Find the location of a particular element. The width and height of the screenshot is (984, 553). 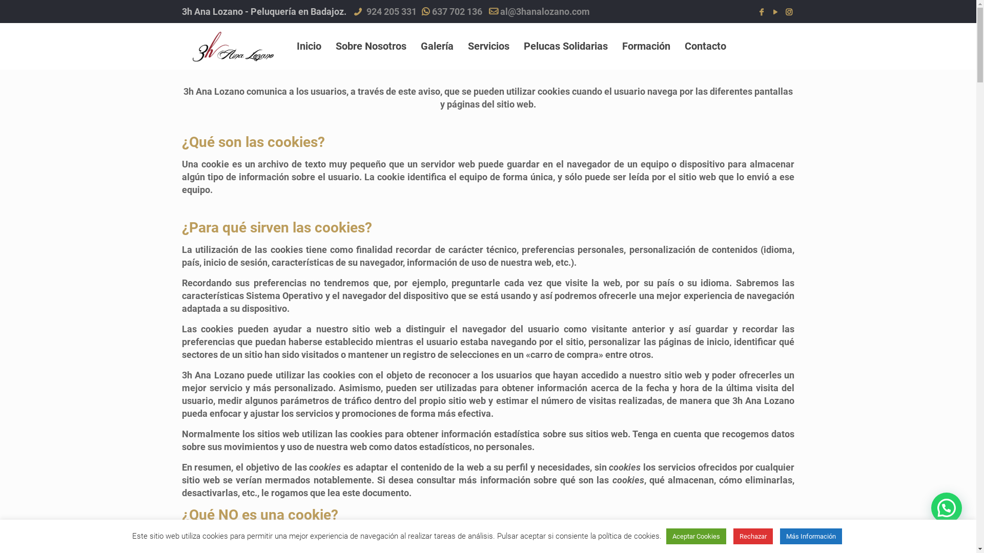

924 205 331 is located at coordinates (391, 11).